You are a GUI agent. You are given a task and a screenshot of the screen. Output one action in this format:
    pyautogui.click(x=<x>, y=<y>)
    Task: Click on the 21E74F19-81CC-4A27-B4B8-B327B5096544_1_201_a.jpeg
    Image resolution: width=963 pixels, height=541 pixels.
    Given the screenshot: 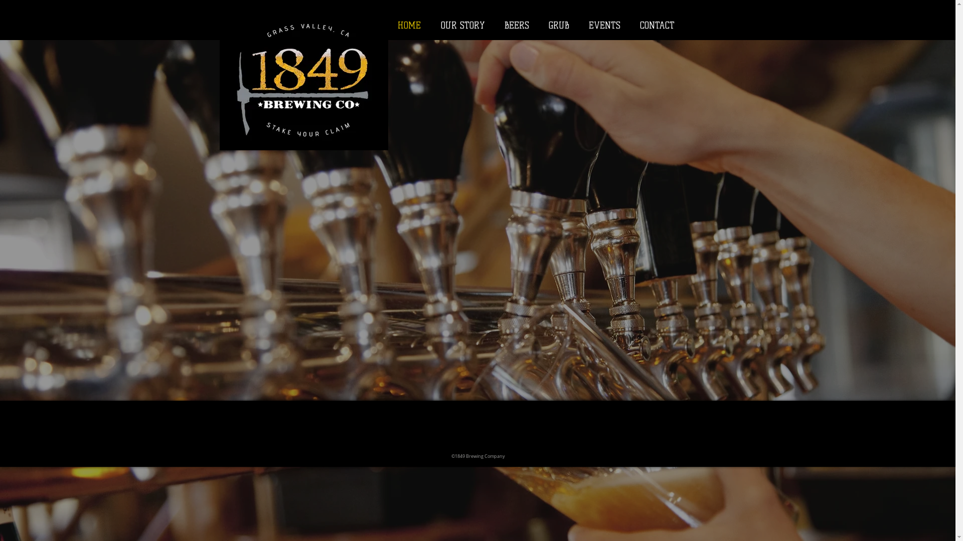 What is the action you would take?
    pyautogui.click(x=304, y=78)
    